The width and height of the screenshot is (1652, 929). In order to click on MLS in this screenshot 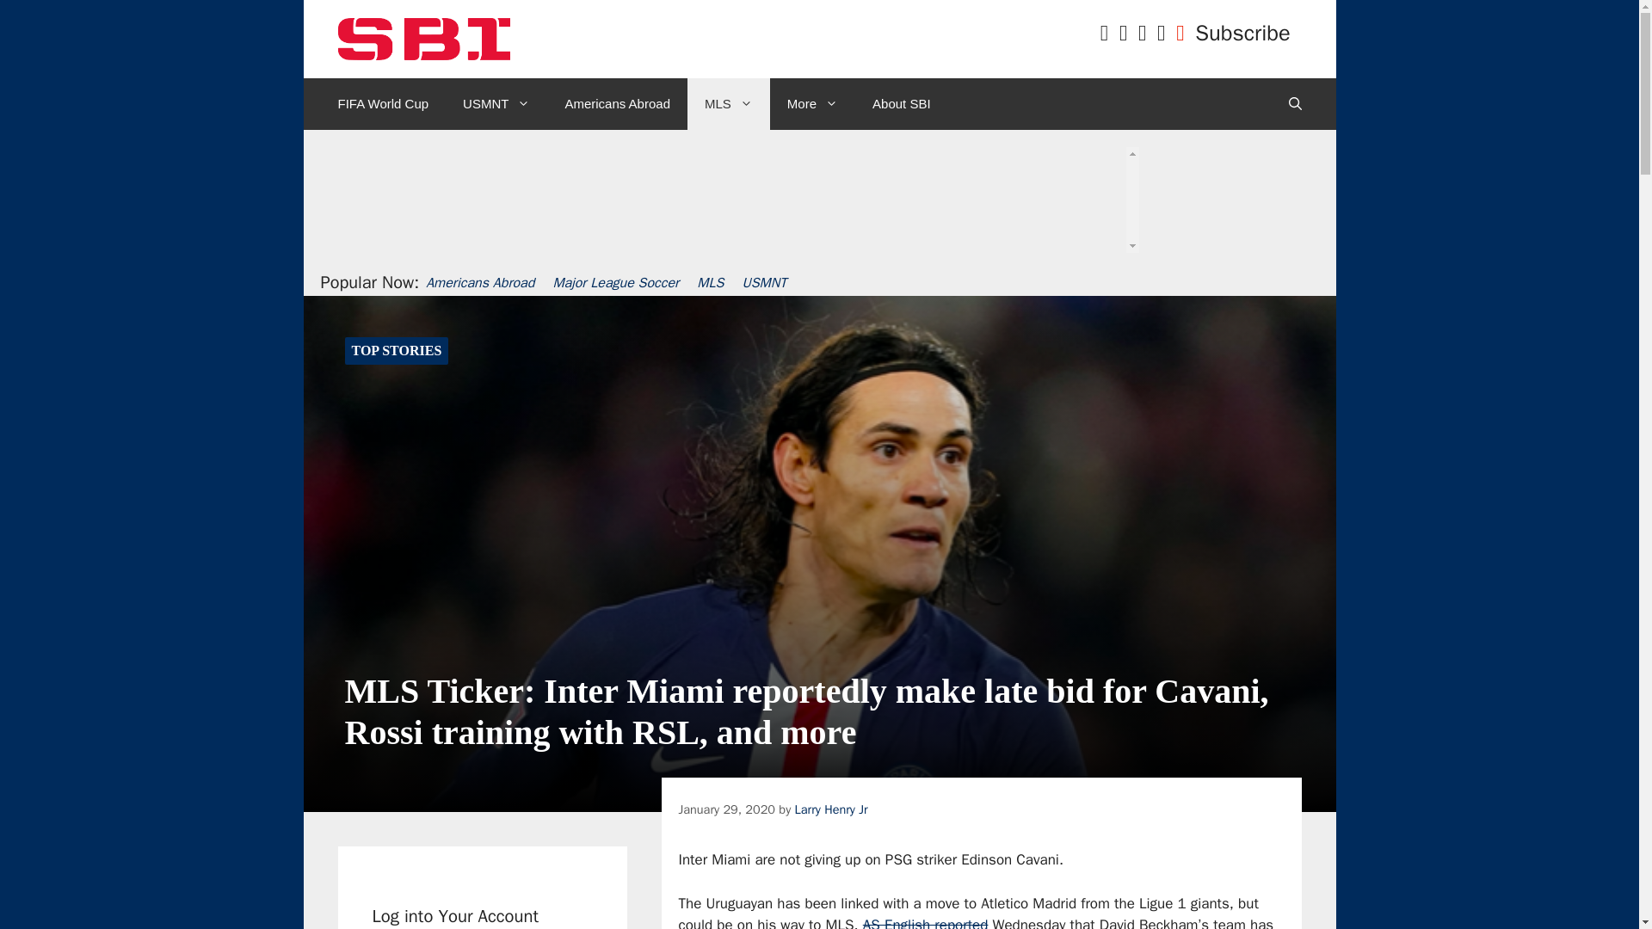, I will do `click(728, 103)`.